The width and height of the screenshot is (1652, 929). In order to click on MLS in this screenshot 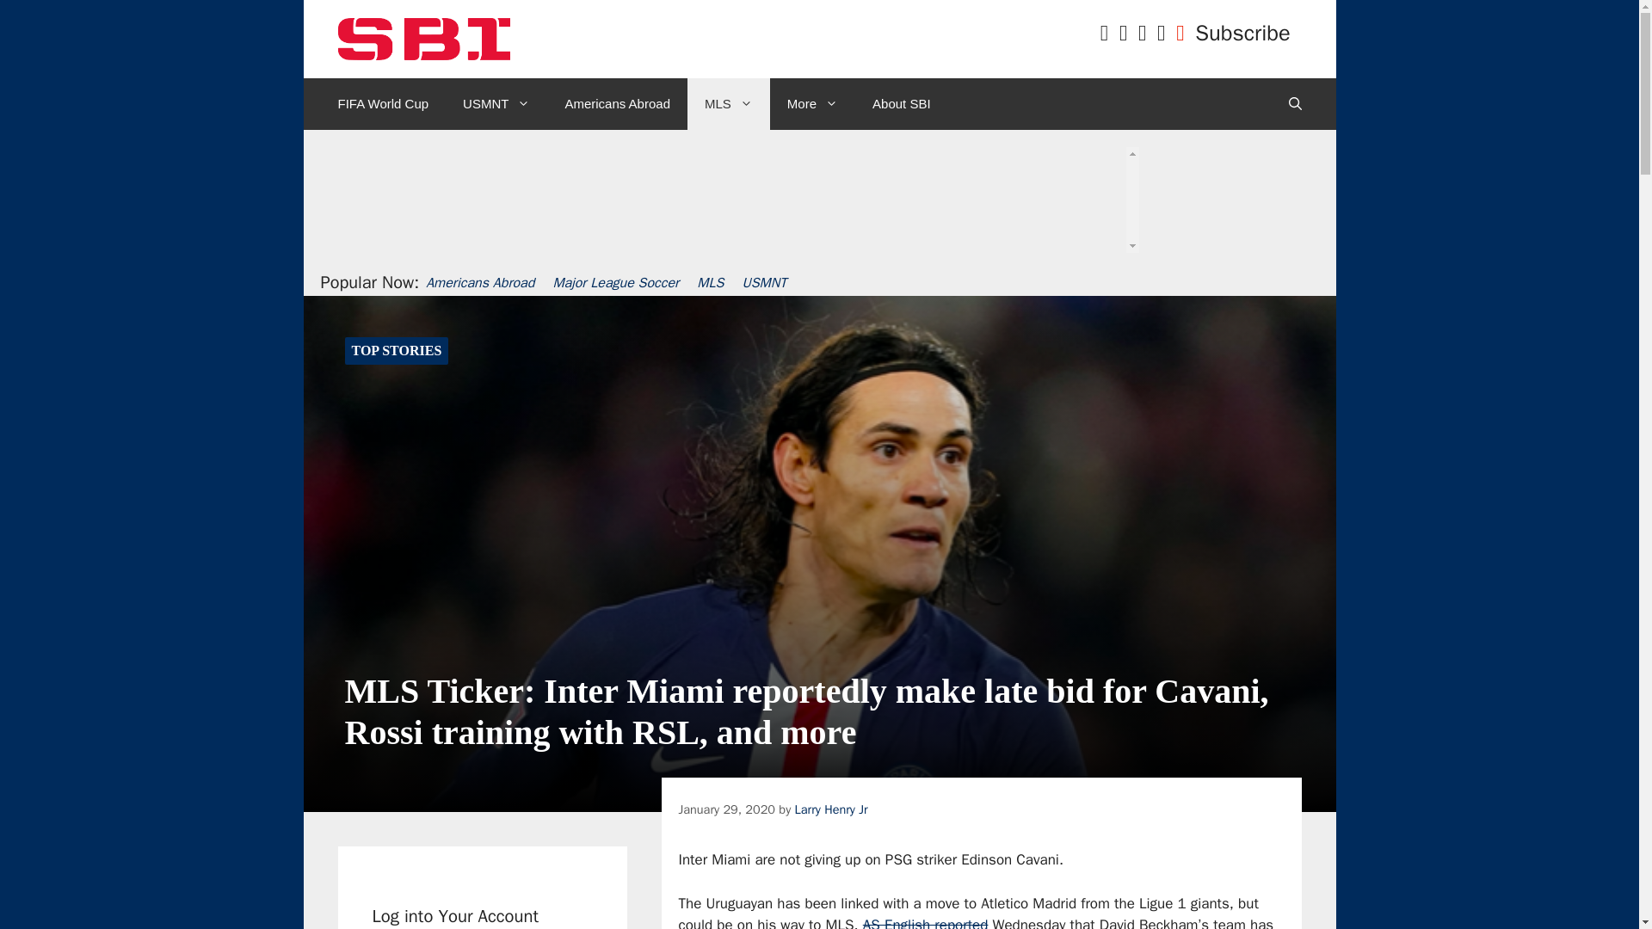, I will do `click(728, 103)`.